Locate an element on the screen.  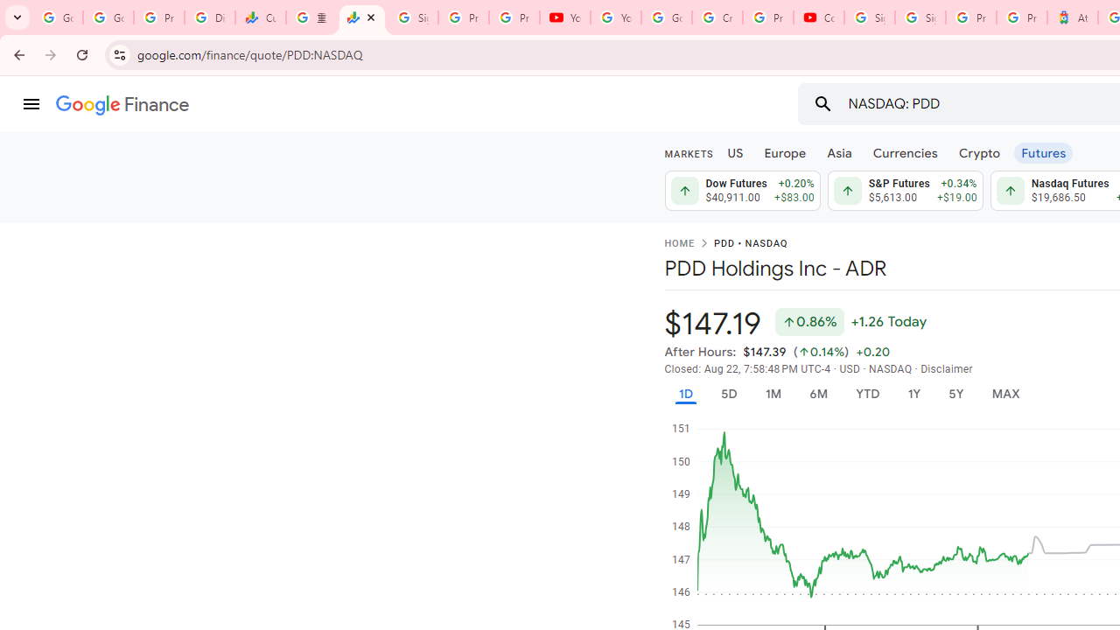
Privacy Checkup is located at coordinates (514, 17).